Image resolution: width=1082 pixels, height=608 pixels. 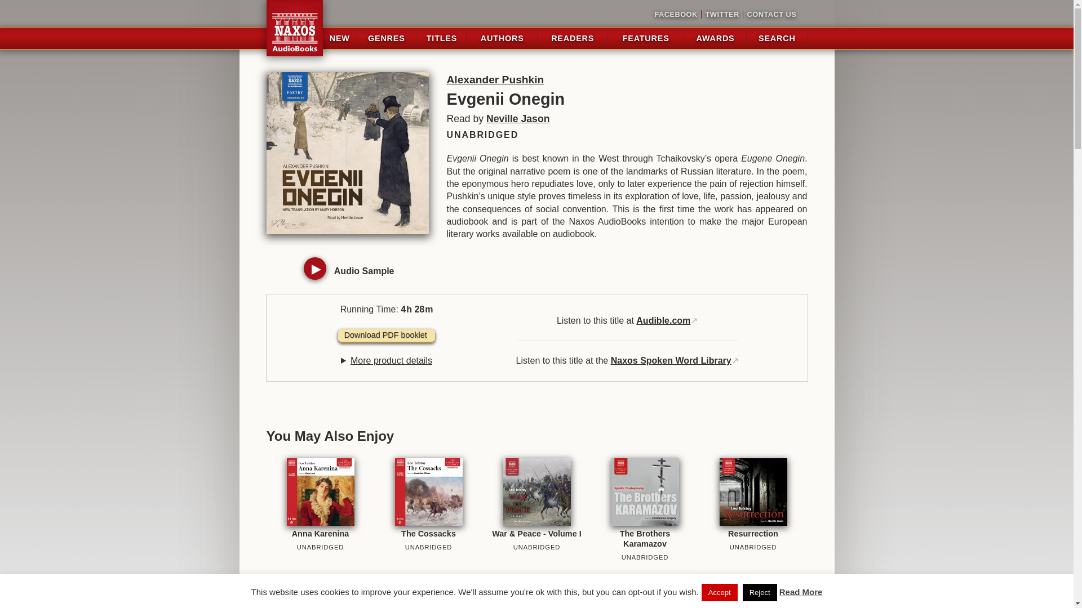 I want to click on GENRES, so click(x=386, y=38).